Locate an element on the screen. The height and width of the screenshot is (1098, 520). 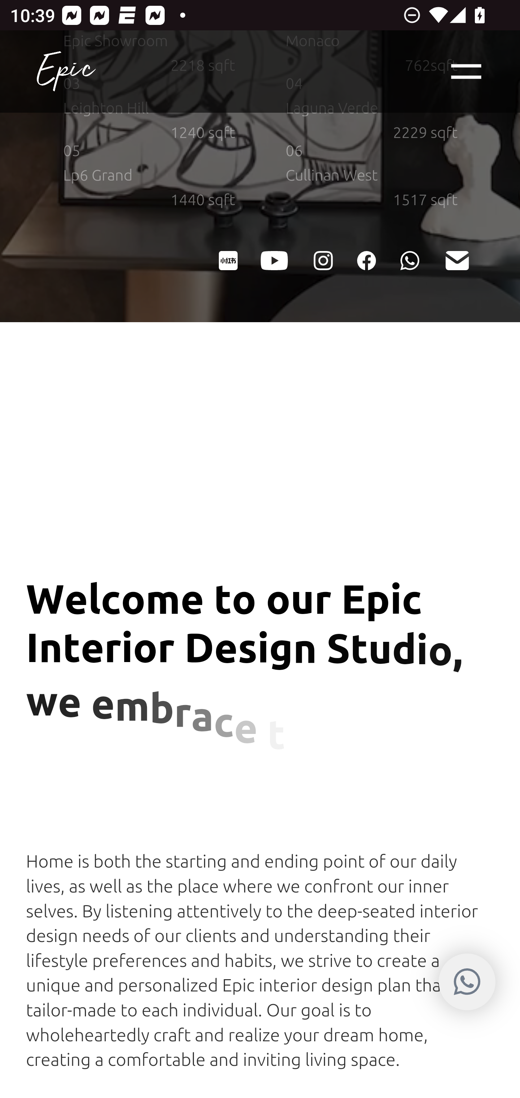
5abbc35ee8ac2b3e07aaf880 is located at coordinates (227, 259).